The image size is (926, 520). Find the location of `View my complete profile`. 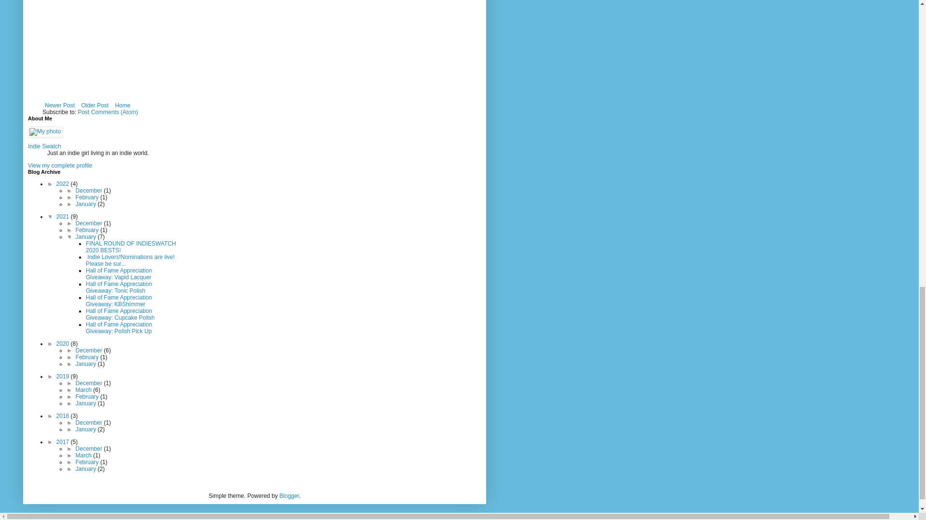

View my complete profile is located at coordinates (60, 166).